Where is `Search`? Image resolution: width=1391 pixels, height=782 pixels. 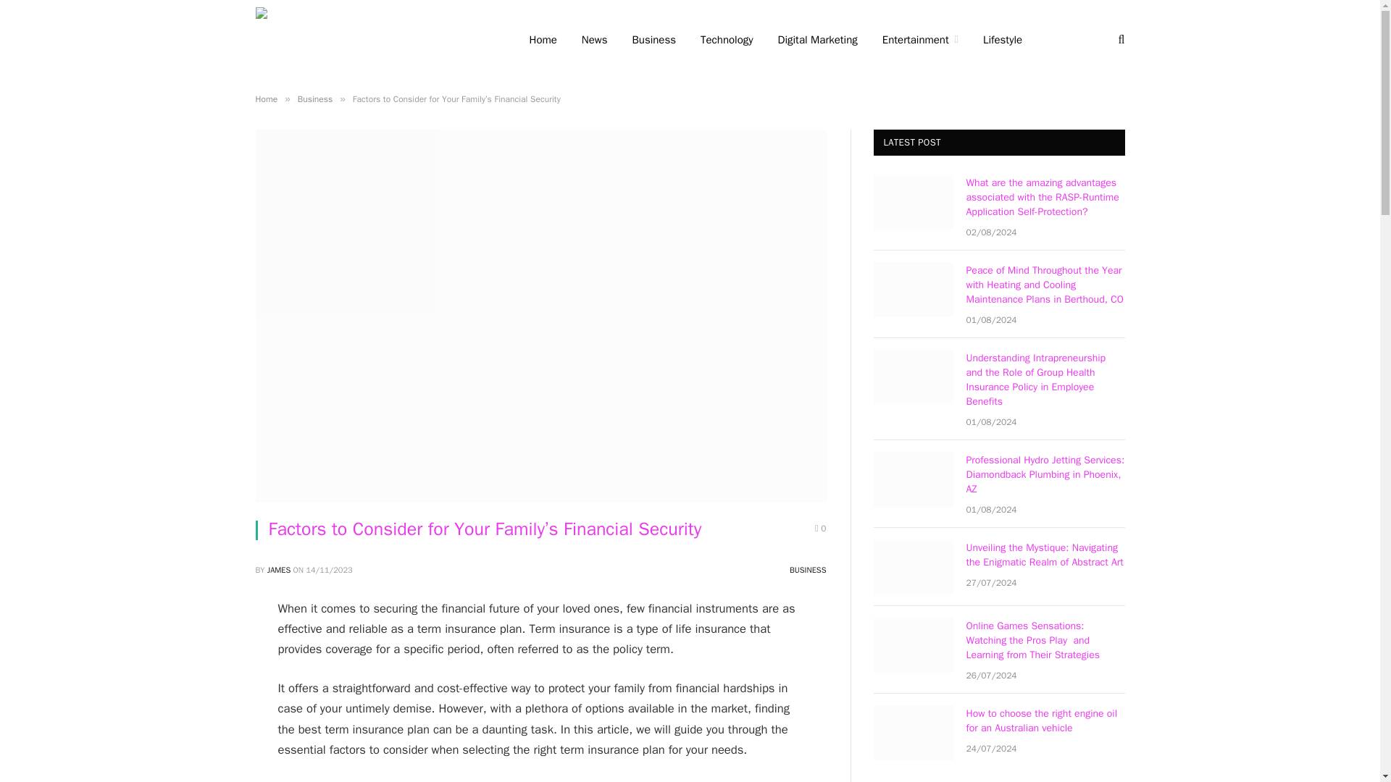 Search is located at coordinates (1120, 39).